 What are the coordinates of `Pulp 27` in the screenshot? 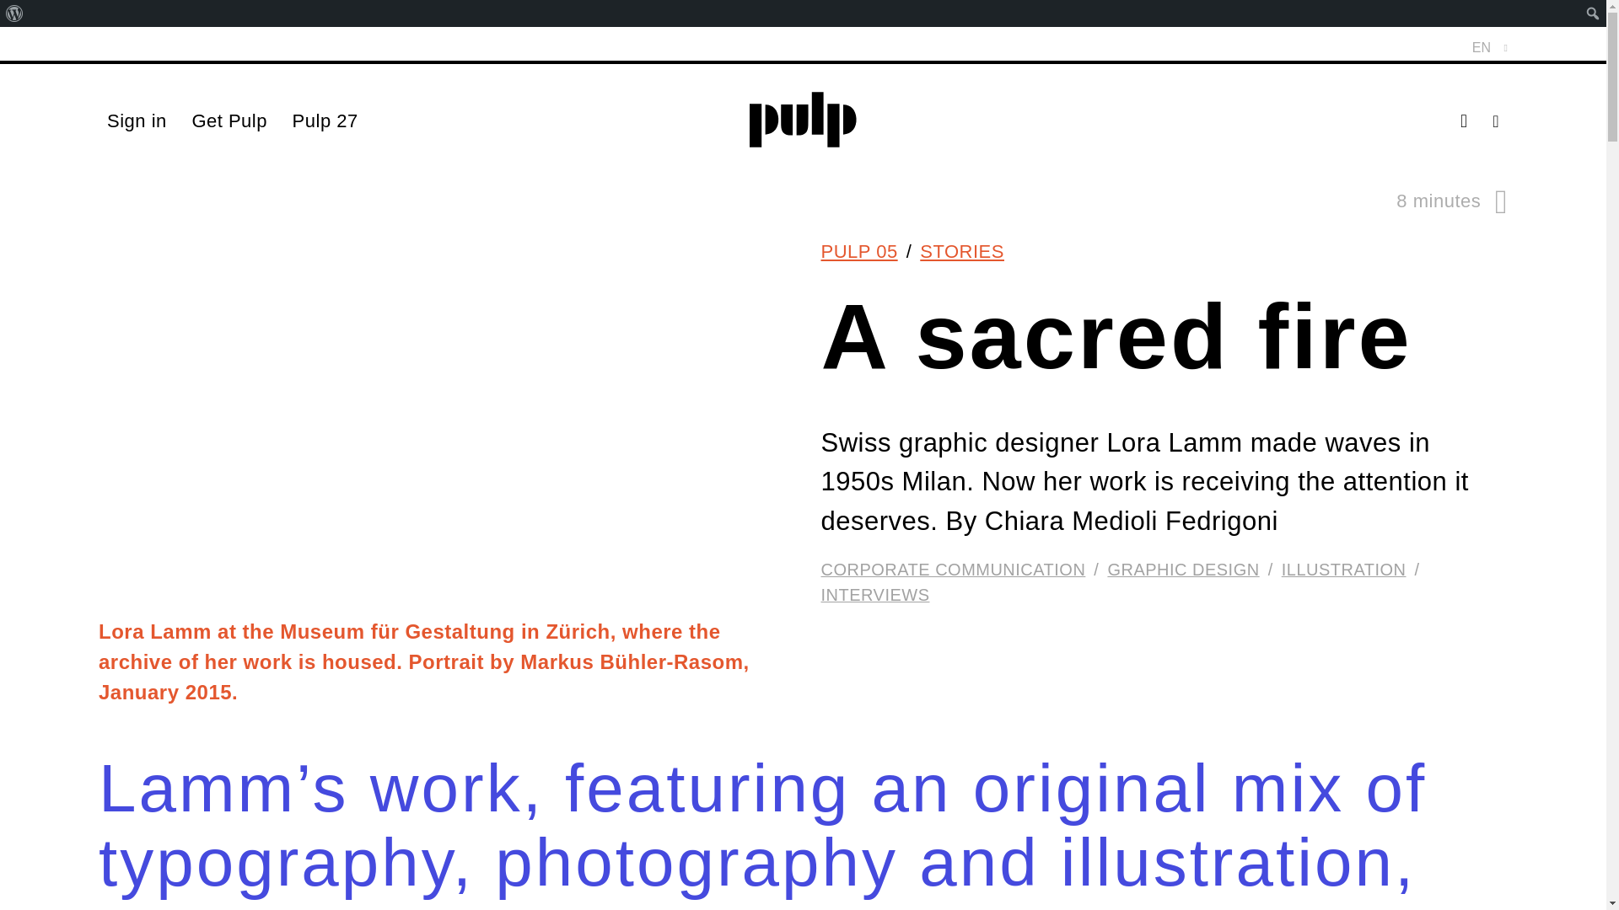 It's located at (325, 121).